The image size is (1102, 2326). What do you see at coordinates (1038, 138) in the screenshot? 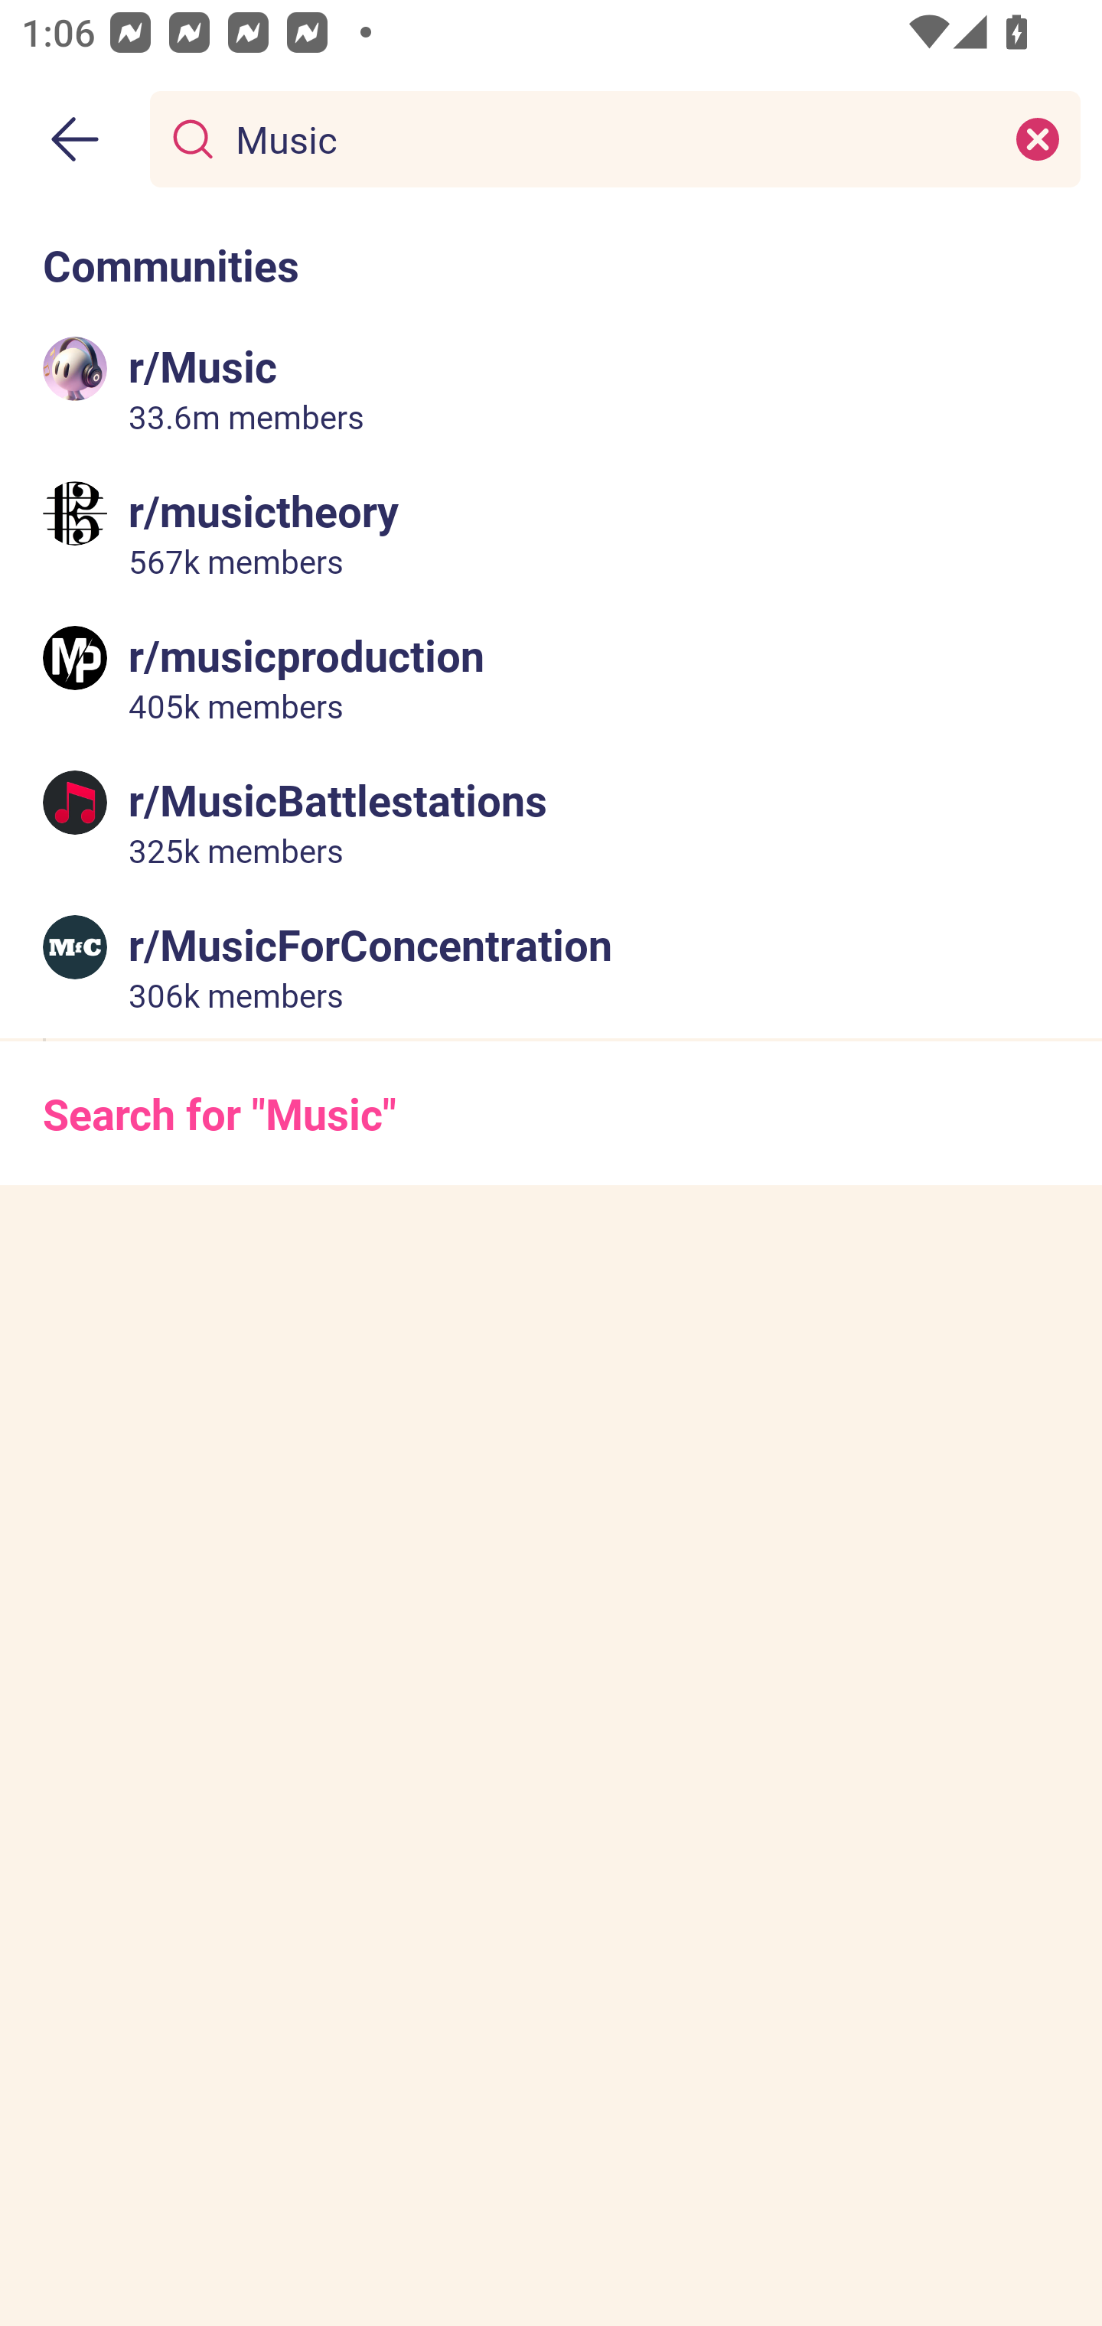
I see `Clear search` at bounding box center [1038, 138].